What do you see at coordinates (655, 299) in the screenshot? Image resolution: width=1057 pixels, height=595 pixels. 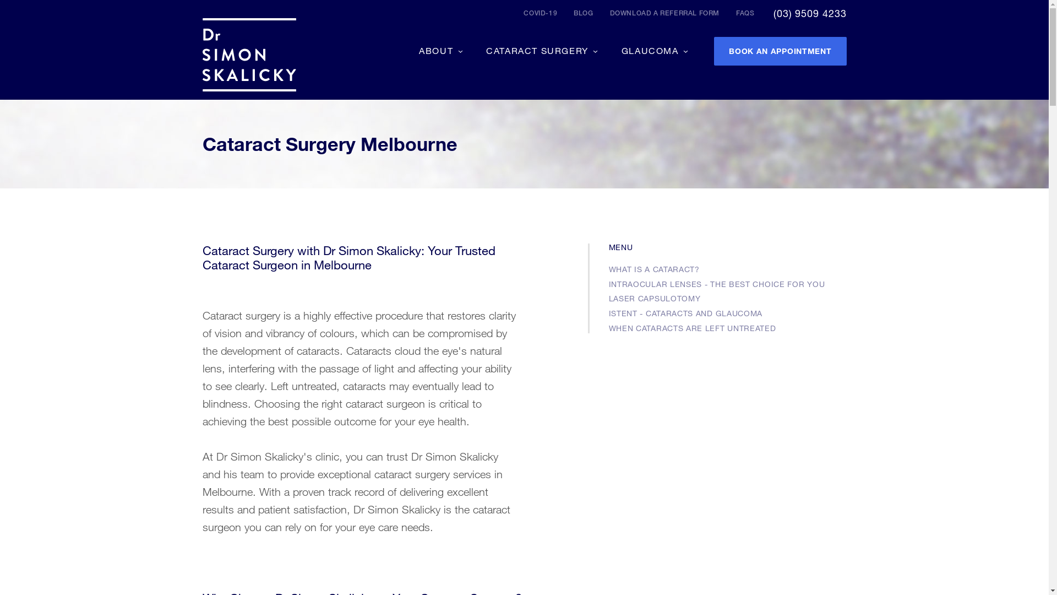 I see `LASER CAPSULOTOMY` at bounding box center [655, 299].